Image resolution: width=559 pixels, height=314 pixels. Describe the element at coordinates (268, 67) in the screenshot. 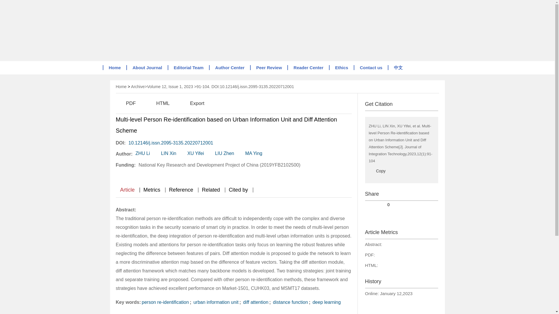

I see `Peer Review` at that location.